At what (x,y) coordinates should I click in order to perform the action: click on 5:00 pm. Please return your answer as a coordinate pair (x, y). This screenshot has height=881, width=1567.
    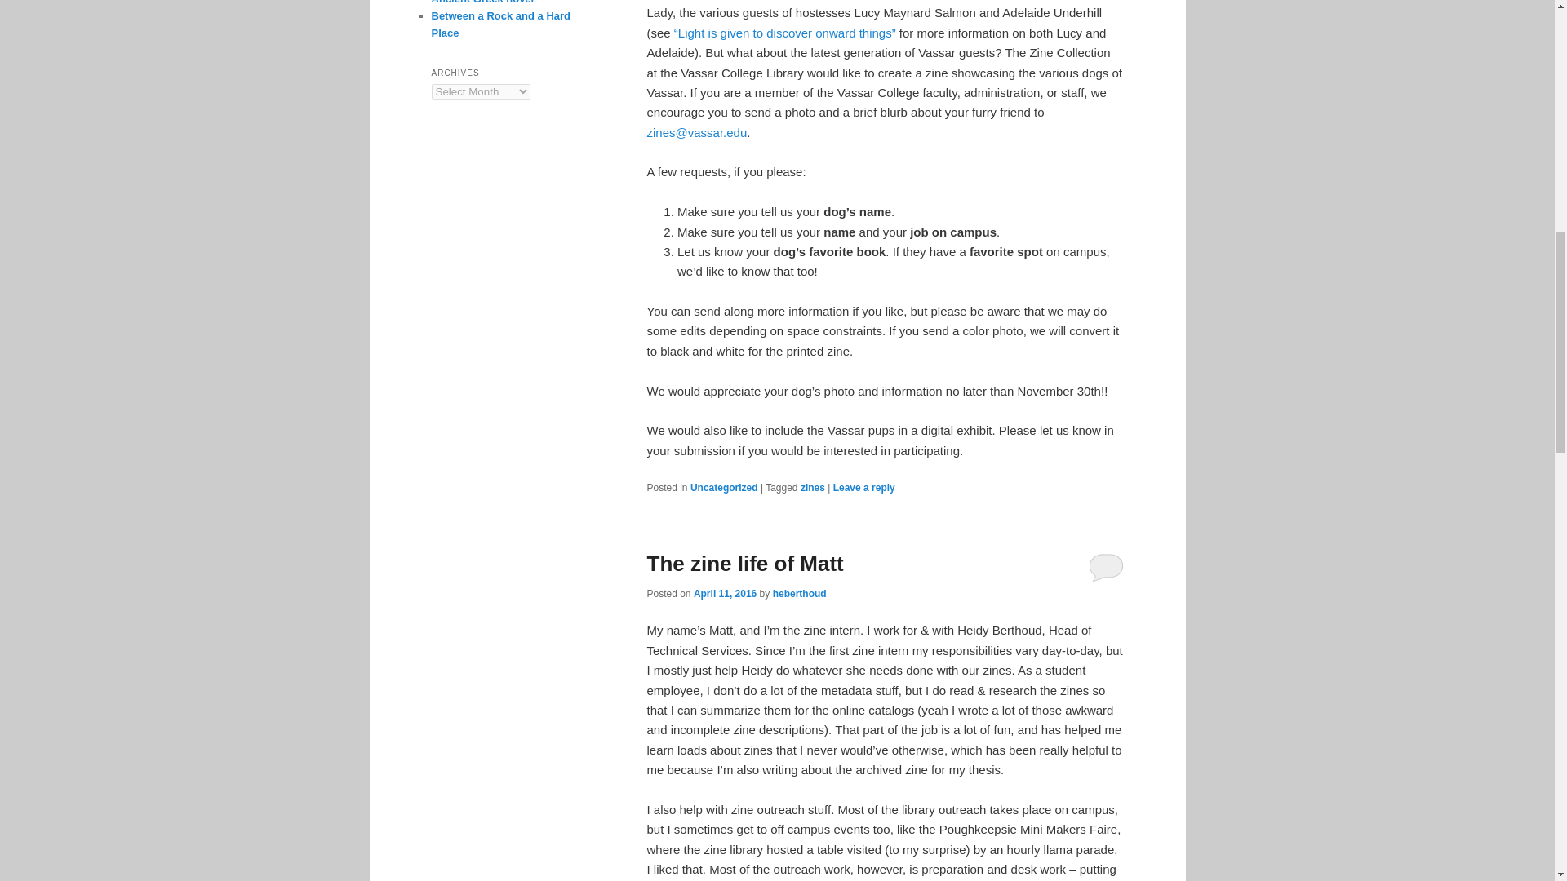
    Looking at the image, I should click on (725, 594).